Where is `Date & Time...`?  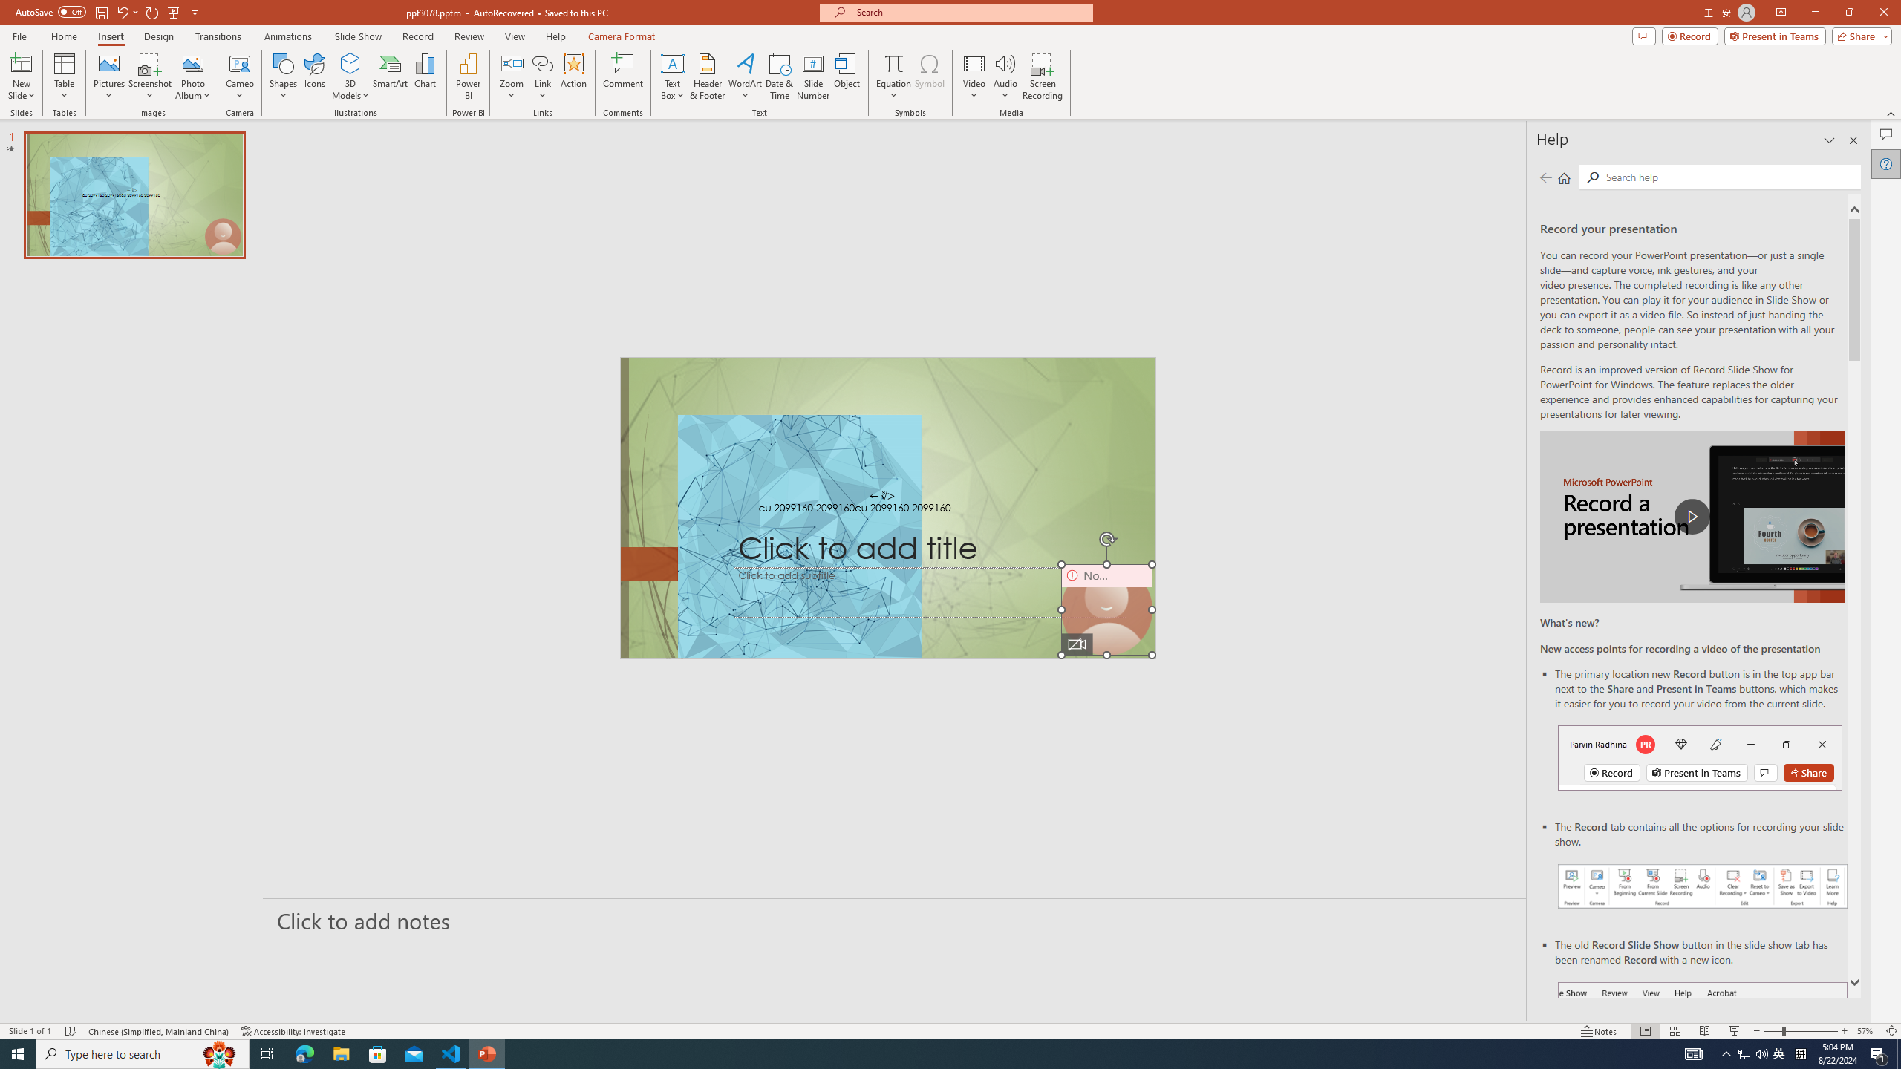
Date & Time... is located at coordinates (780, 76).